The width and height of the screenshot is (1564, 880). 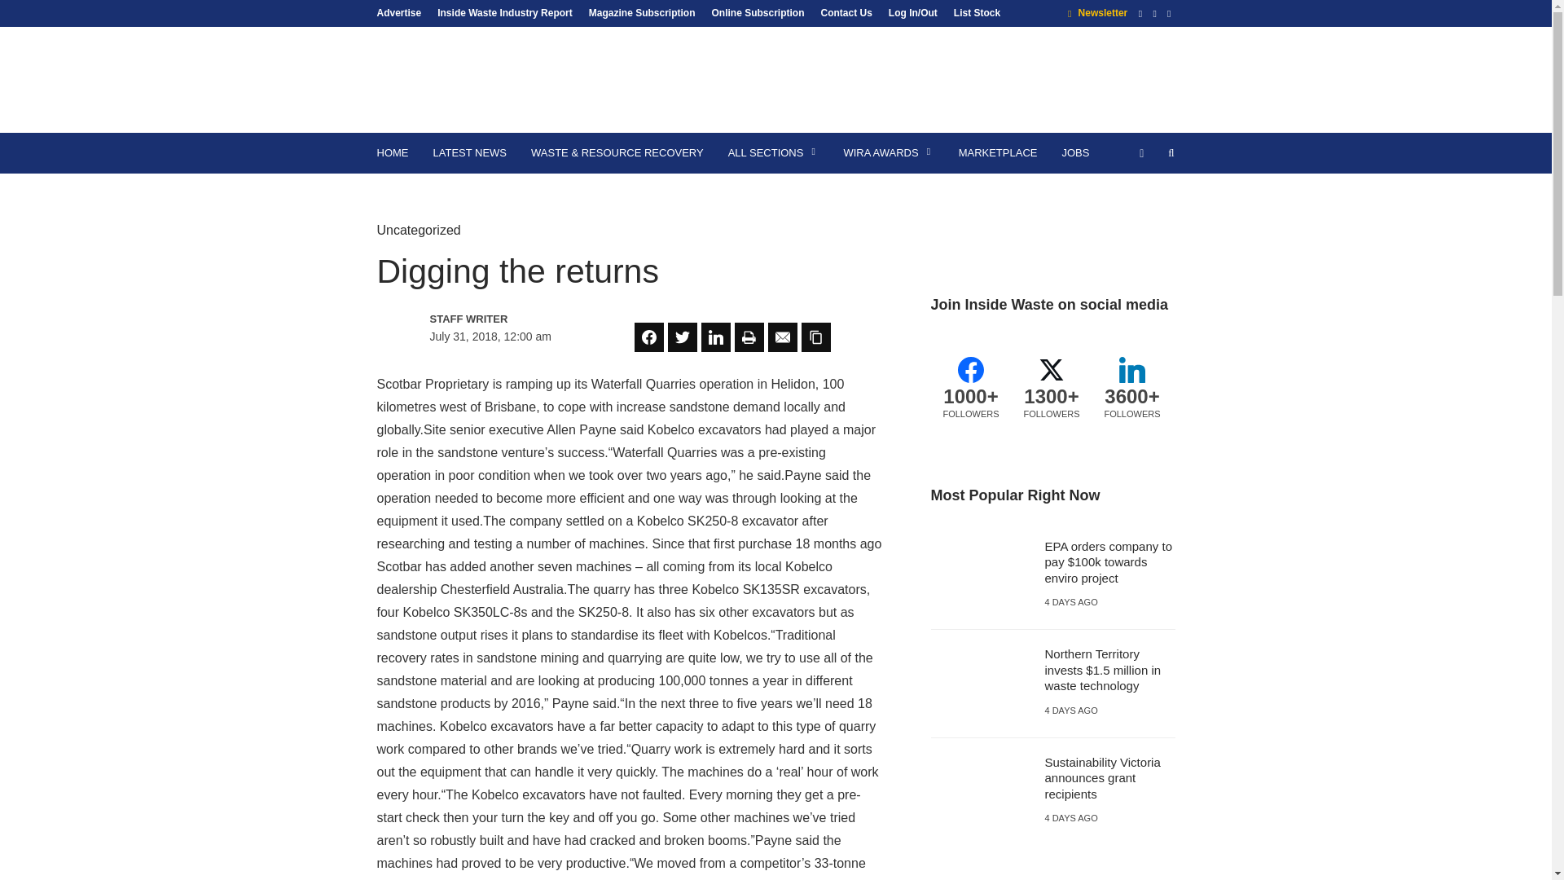 I want to click on View your shopping cart, so click(x=1141, y=153).